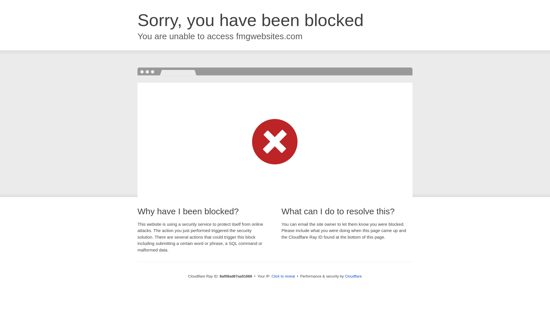  I want to click on Cloudflare, so click(353, 276).